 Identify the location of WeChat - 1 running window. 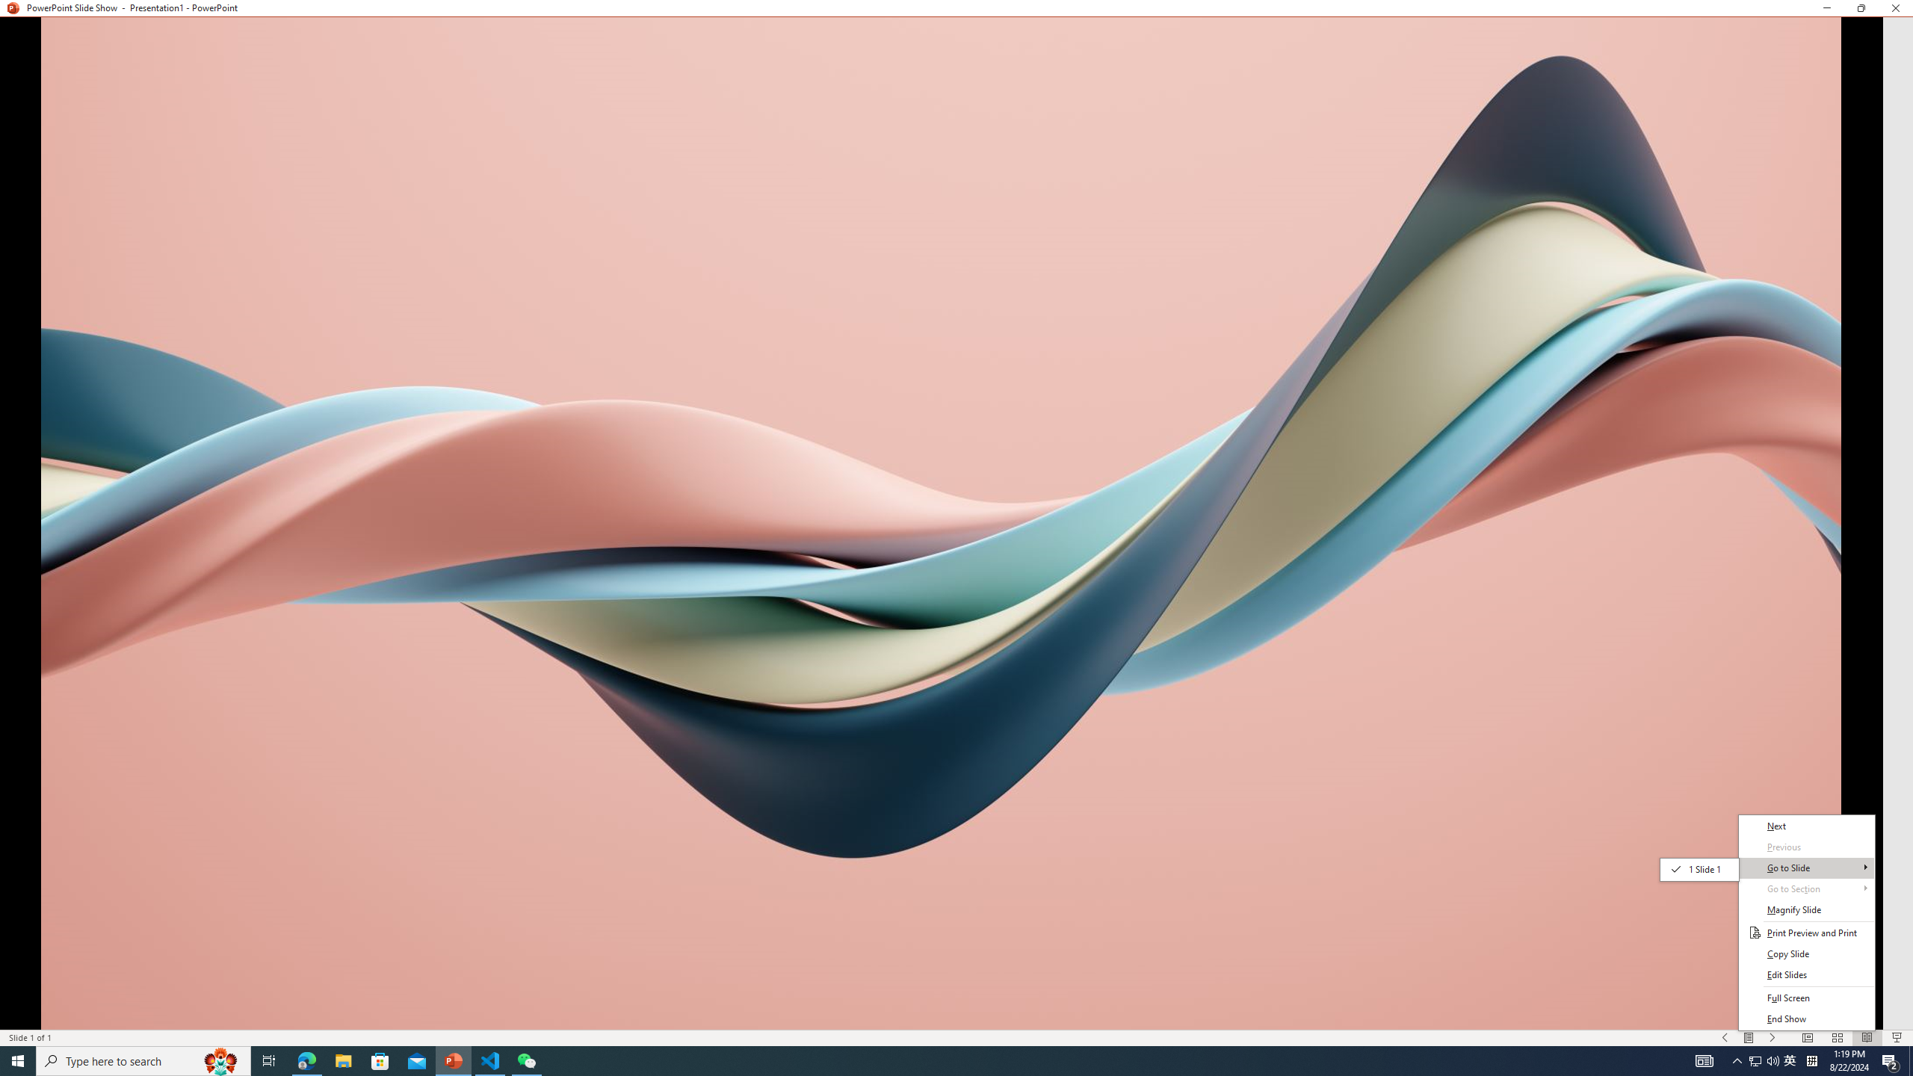
(526, 1061).